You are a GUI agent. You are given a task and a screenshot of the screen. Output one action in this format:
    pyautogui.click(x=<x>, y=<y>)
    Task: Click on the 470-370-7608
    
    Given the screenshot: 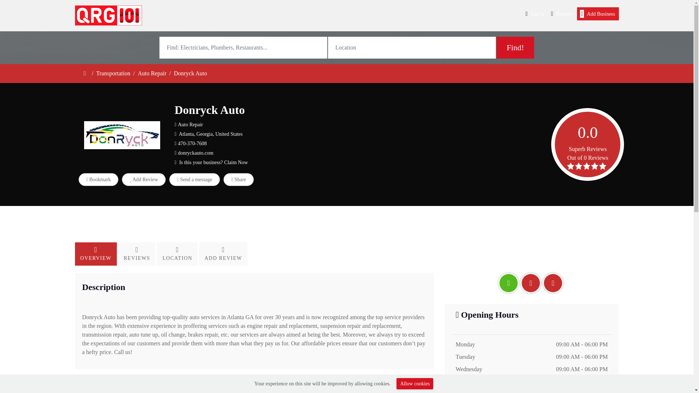 What is the action you would take?
    pyautogui.click(x=192, y=143)
    